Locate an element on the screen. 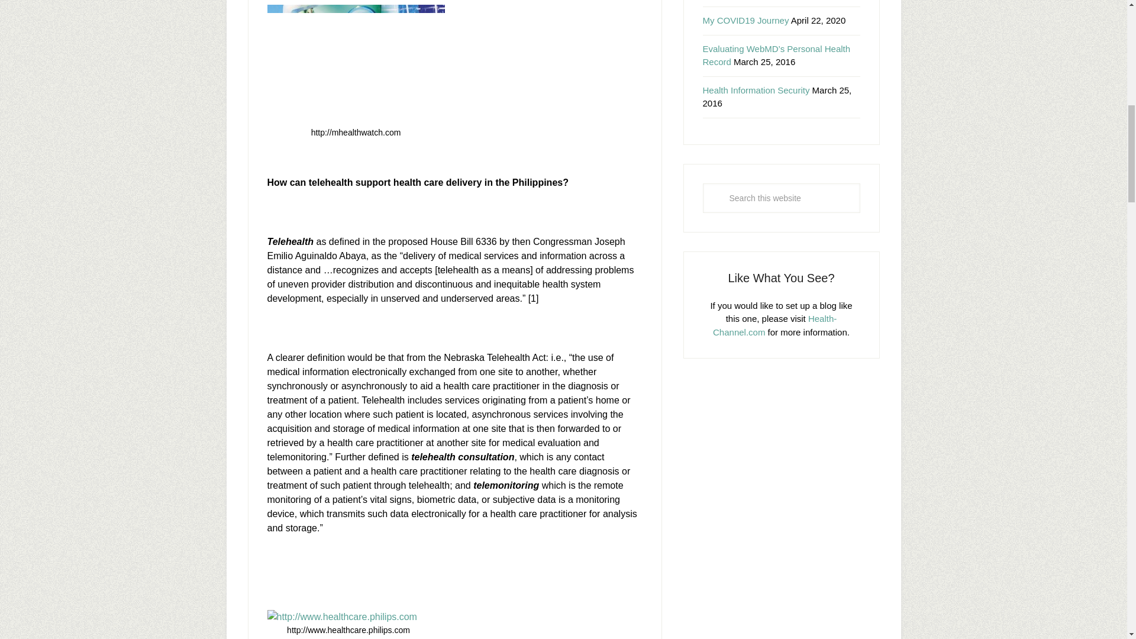 Image resolution: width=1136 pixels, height=639 pixels. Health-Channel.com is located at coordinates (774, 325).